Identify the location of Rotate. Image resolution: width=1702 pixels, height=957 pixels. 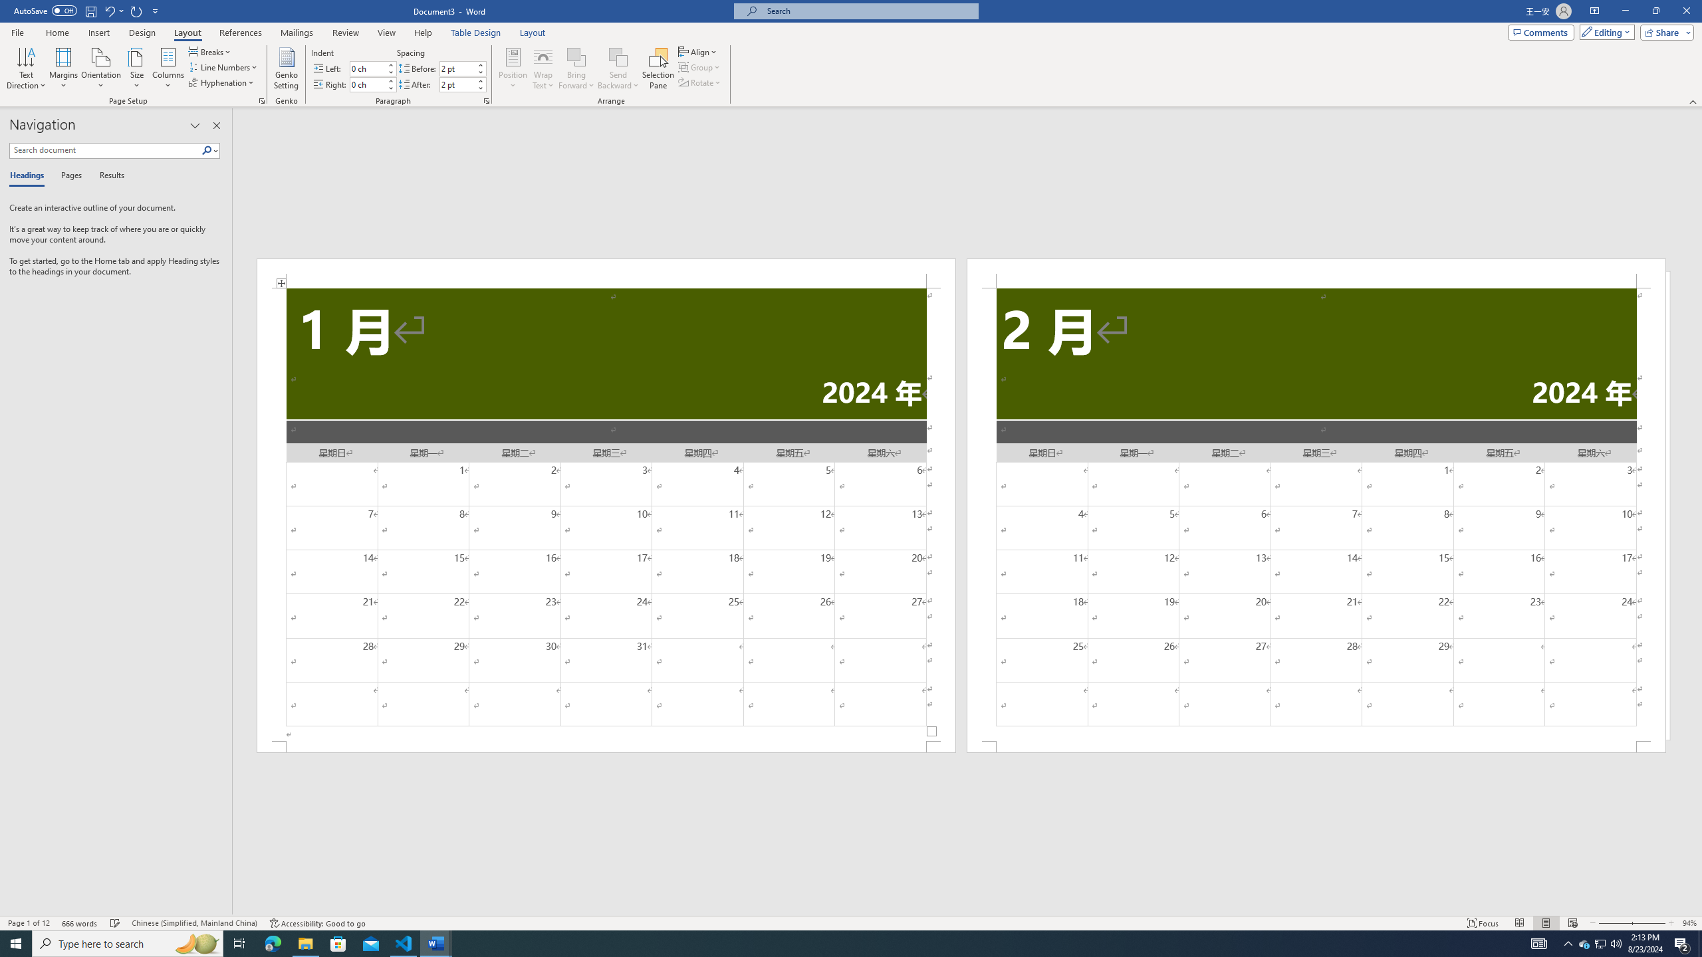
(700, 82).